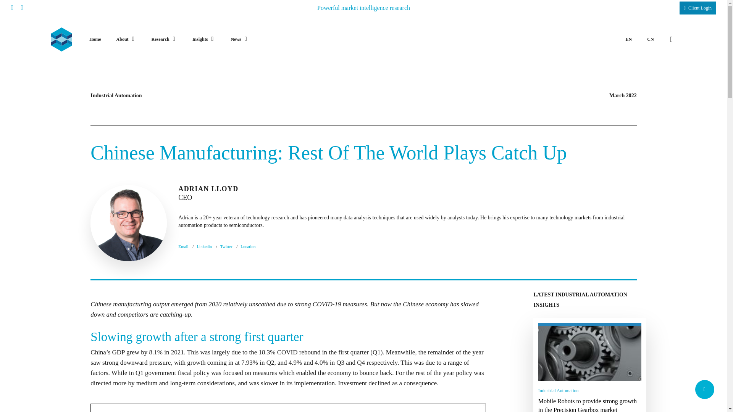 The height and width of the screenshot is (412, 733). What do you see at coordinates (204, 40) in the screenshot?
I see `Insights` at bounding box center [204, 40].